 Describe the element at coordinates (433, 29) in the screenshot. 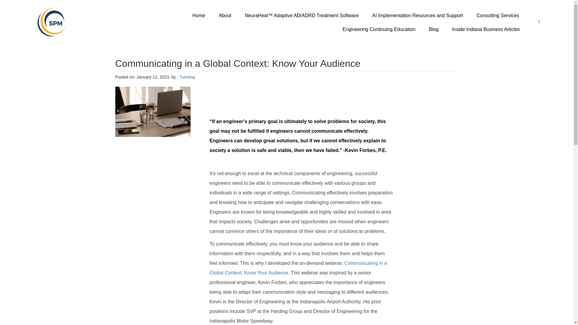

I see `Blog` at that location.